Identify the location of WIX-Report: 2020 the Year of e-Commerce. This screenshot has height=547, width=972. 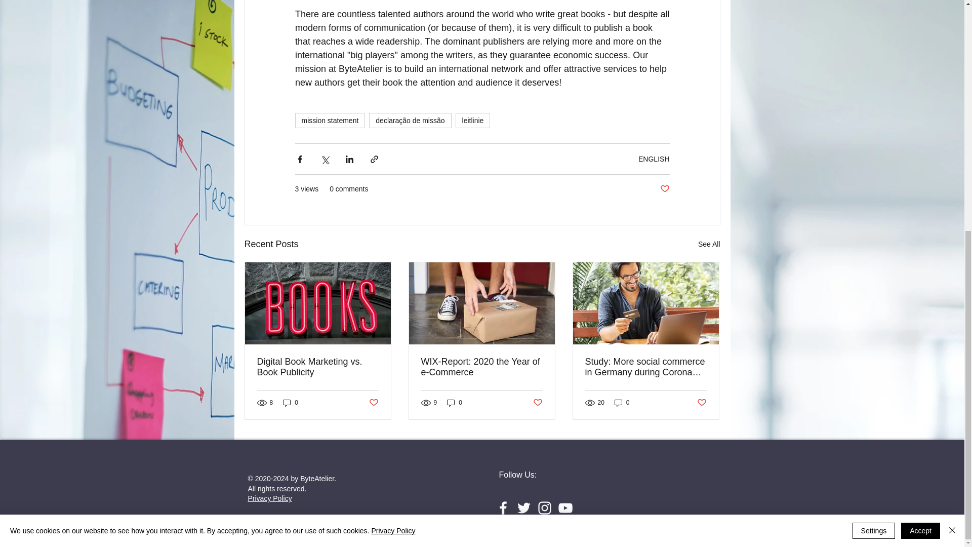
(481, 367).